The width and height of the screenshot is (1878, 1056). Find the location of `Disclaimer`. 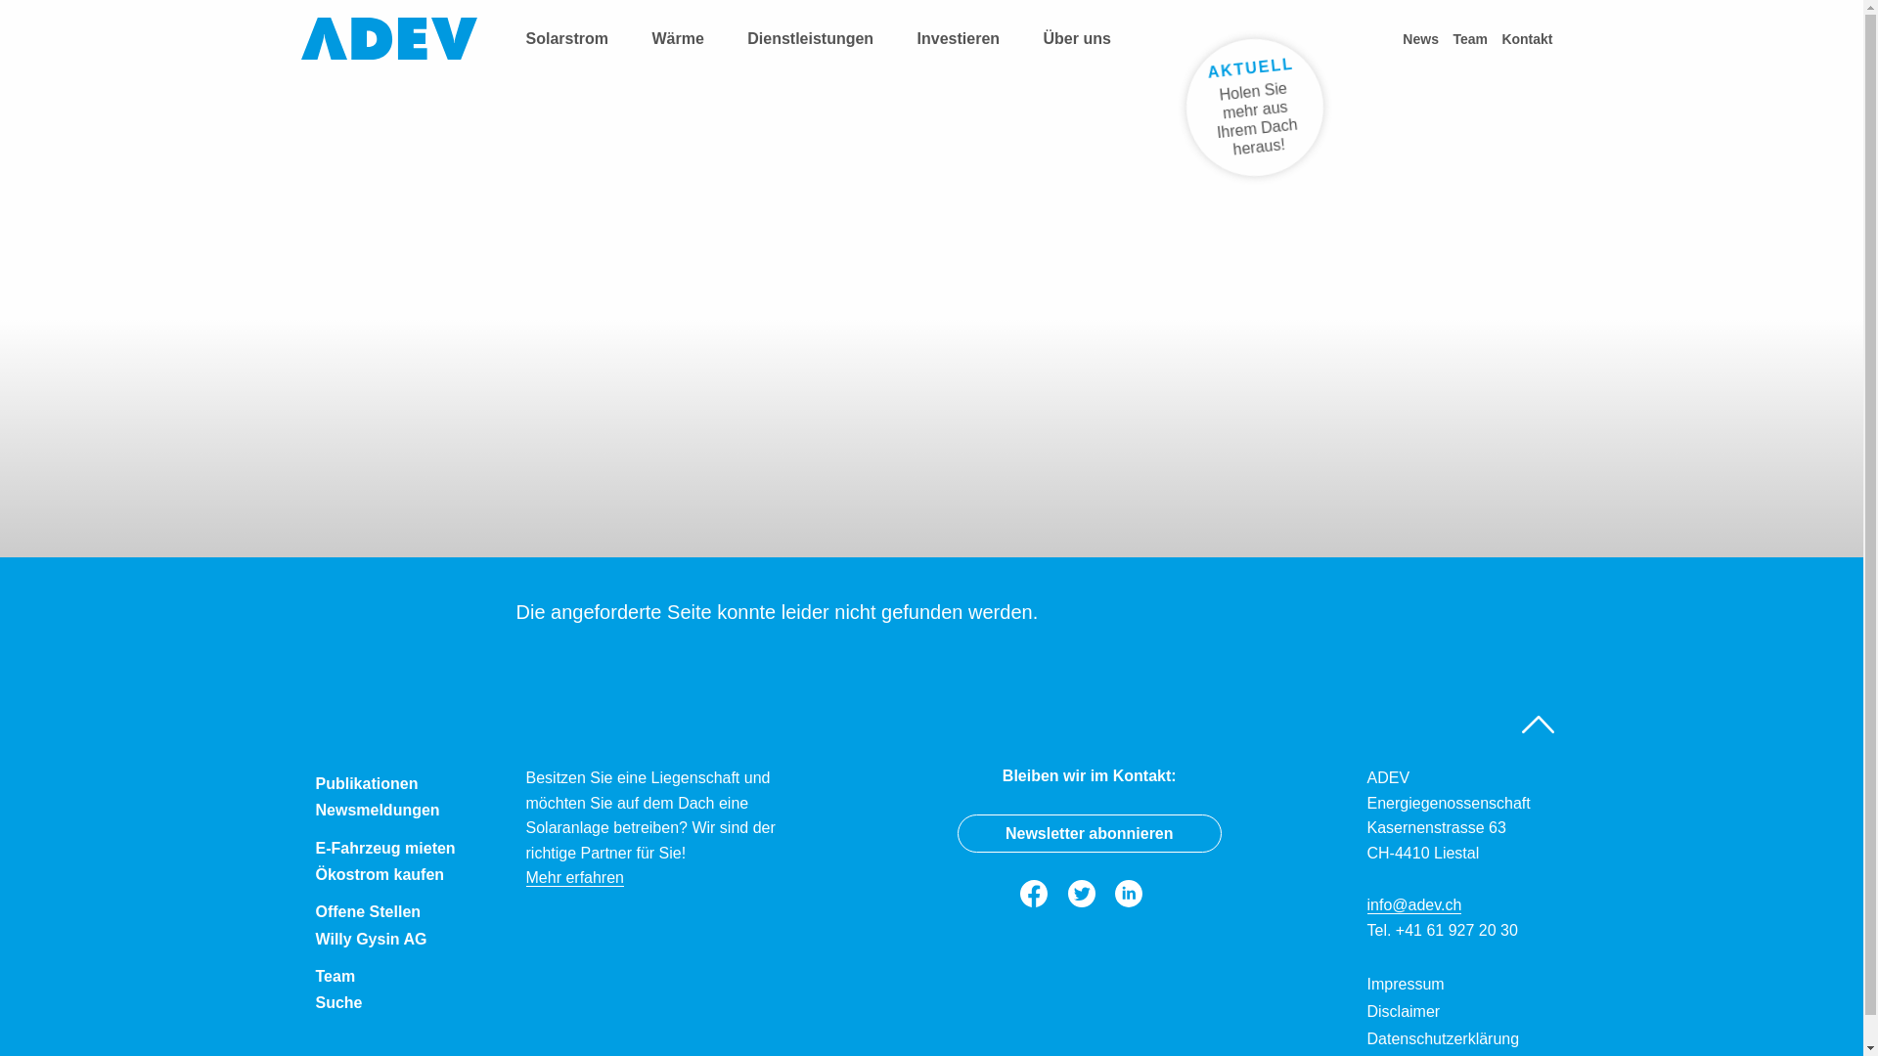

Disclaimer is located at coordinates (1457, 1012).